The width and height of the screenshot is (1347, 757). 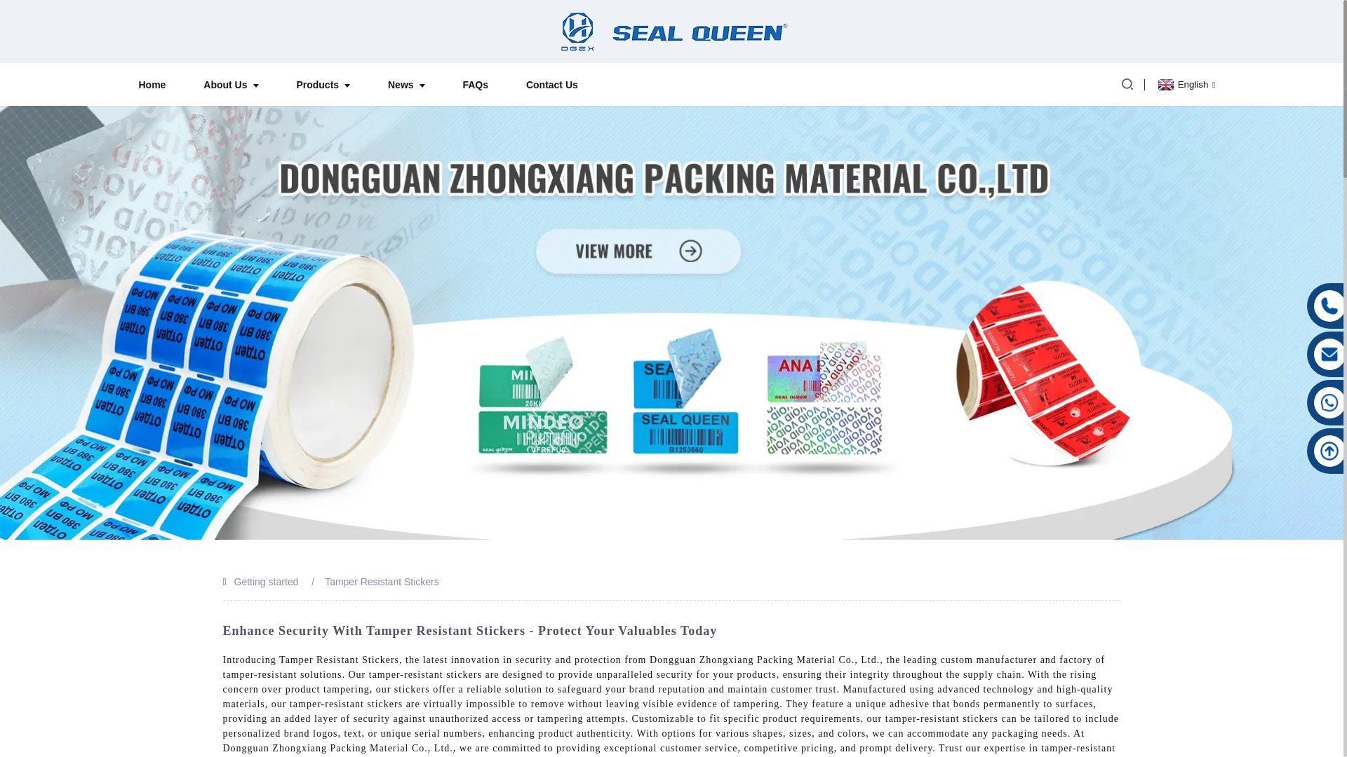 I want to click on English, so click(x=1185, y=84).